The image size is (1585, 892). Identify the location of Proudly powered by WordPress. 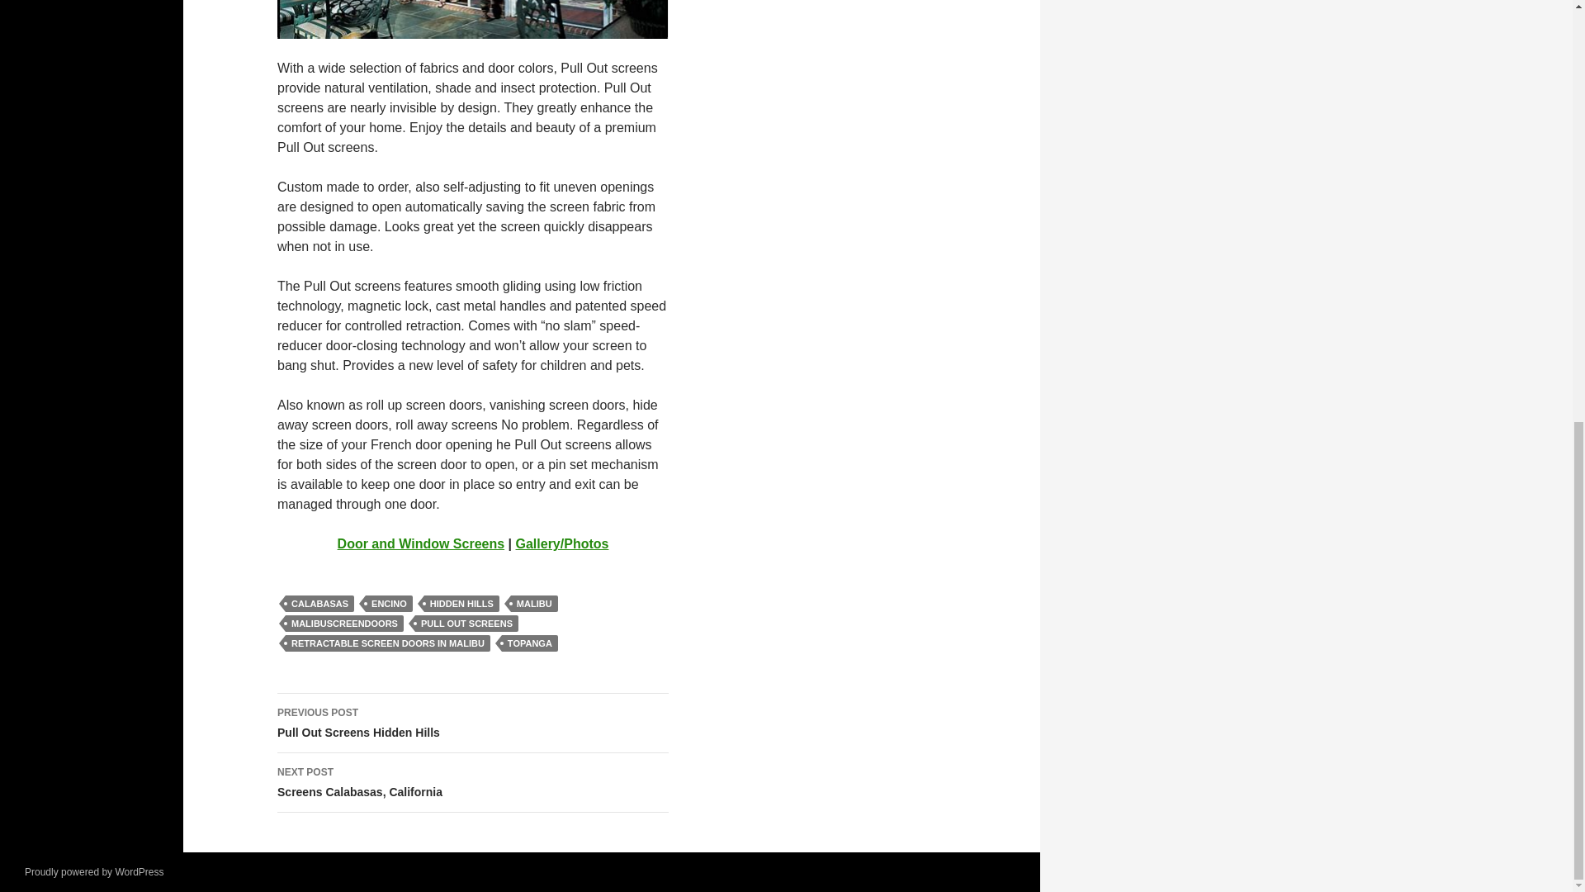
(530, 643).